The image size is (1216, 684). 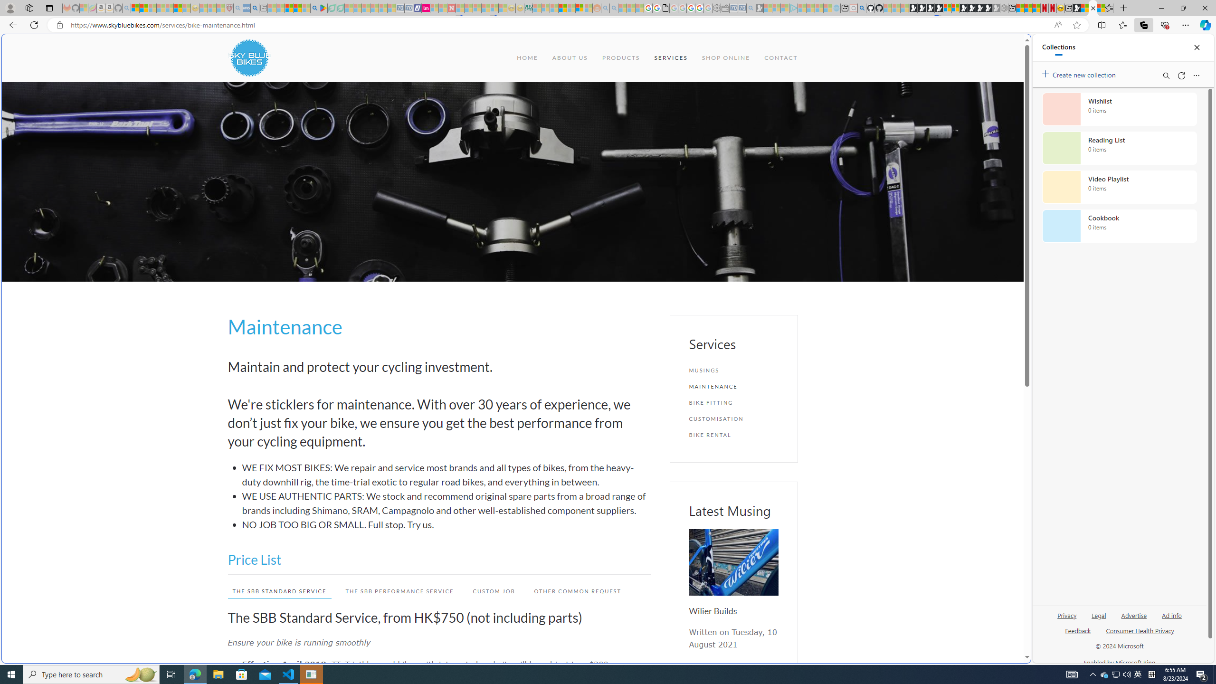 What do you see at coordinates (807, 126) in the screenshot?
I see `Frequently visited` at bounding box center [807, 126].